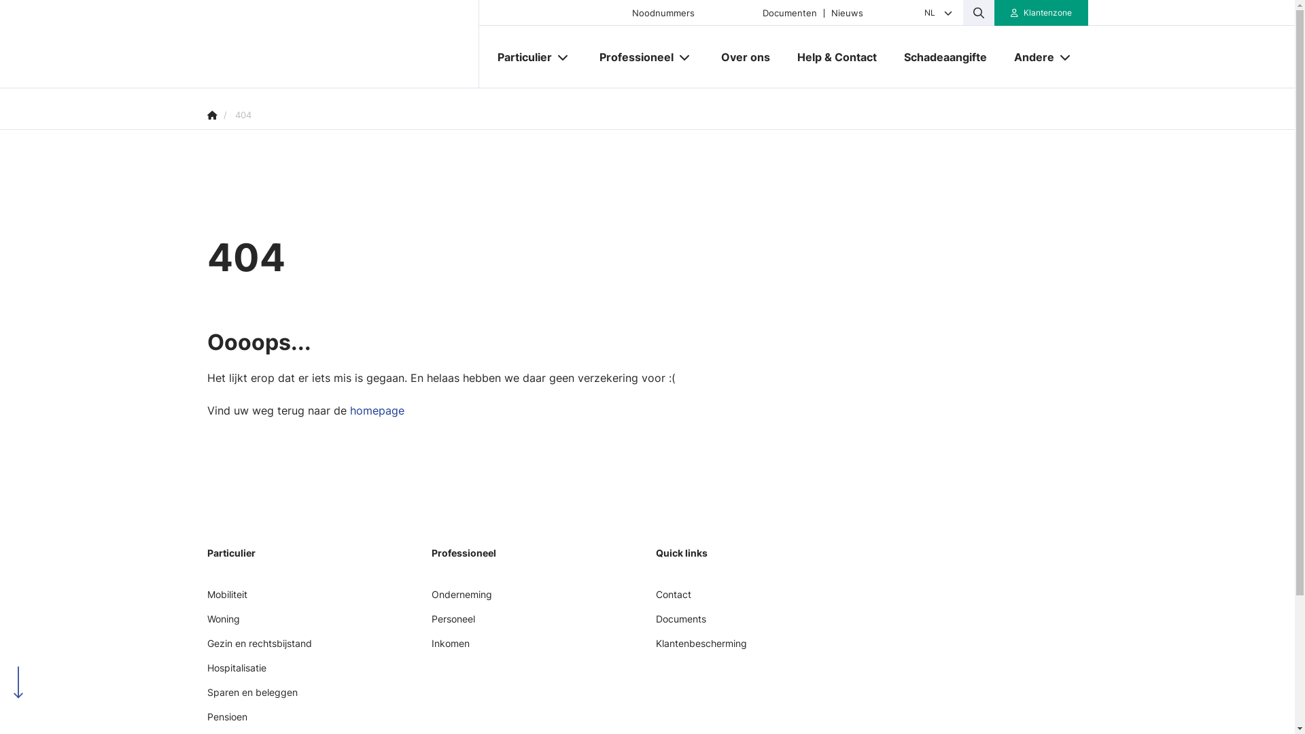 The image size is (1305, 734). Describe the element at coordinates (237, 673) in the screenshot. I see `Hospitalisatie` at that location.